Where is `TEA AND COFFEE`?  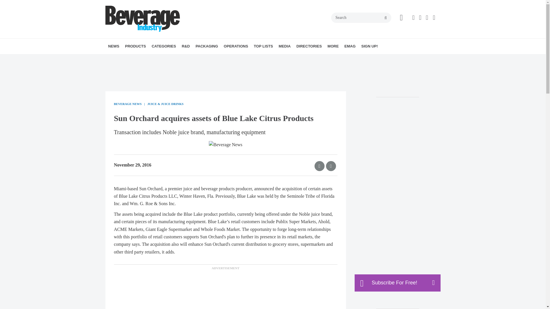
TEA AND COFFEE is located at coordinates (200, 59).